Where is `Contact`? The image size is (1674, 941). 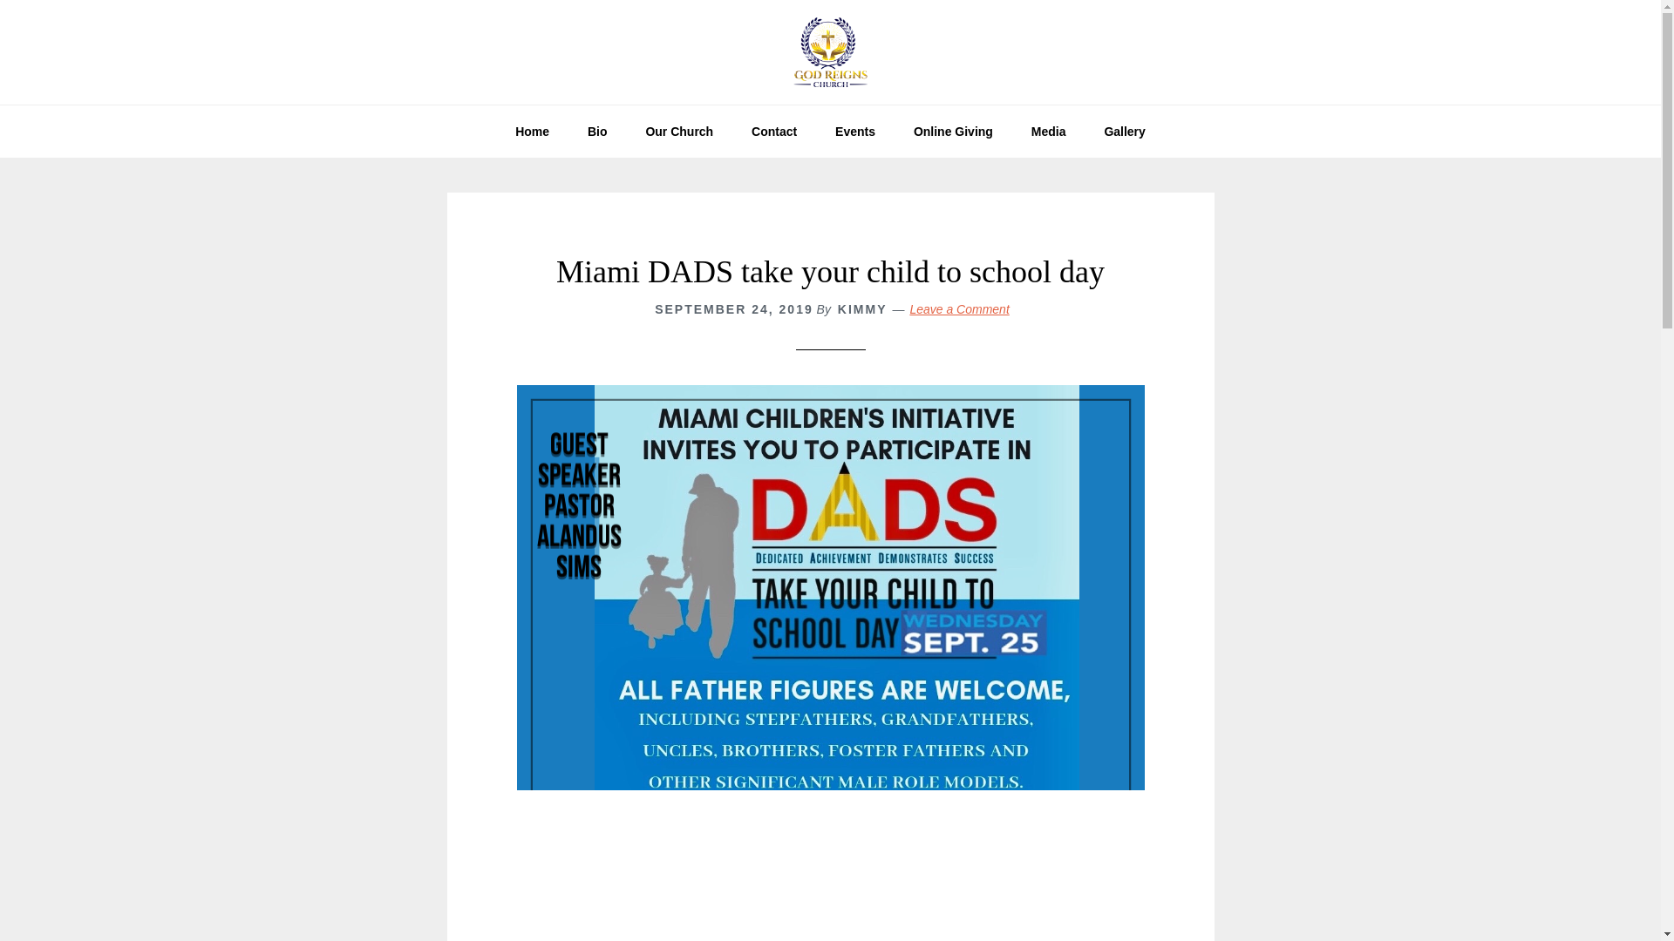 Contact is located at coordinates (774, 131).